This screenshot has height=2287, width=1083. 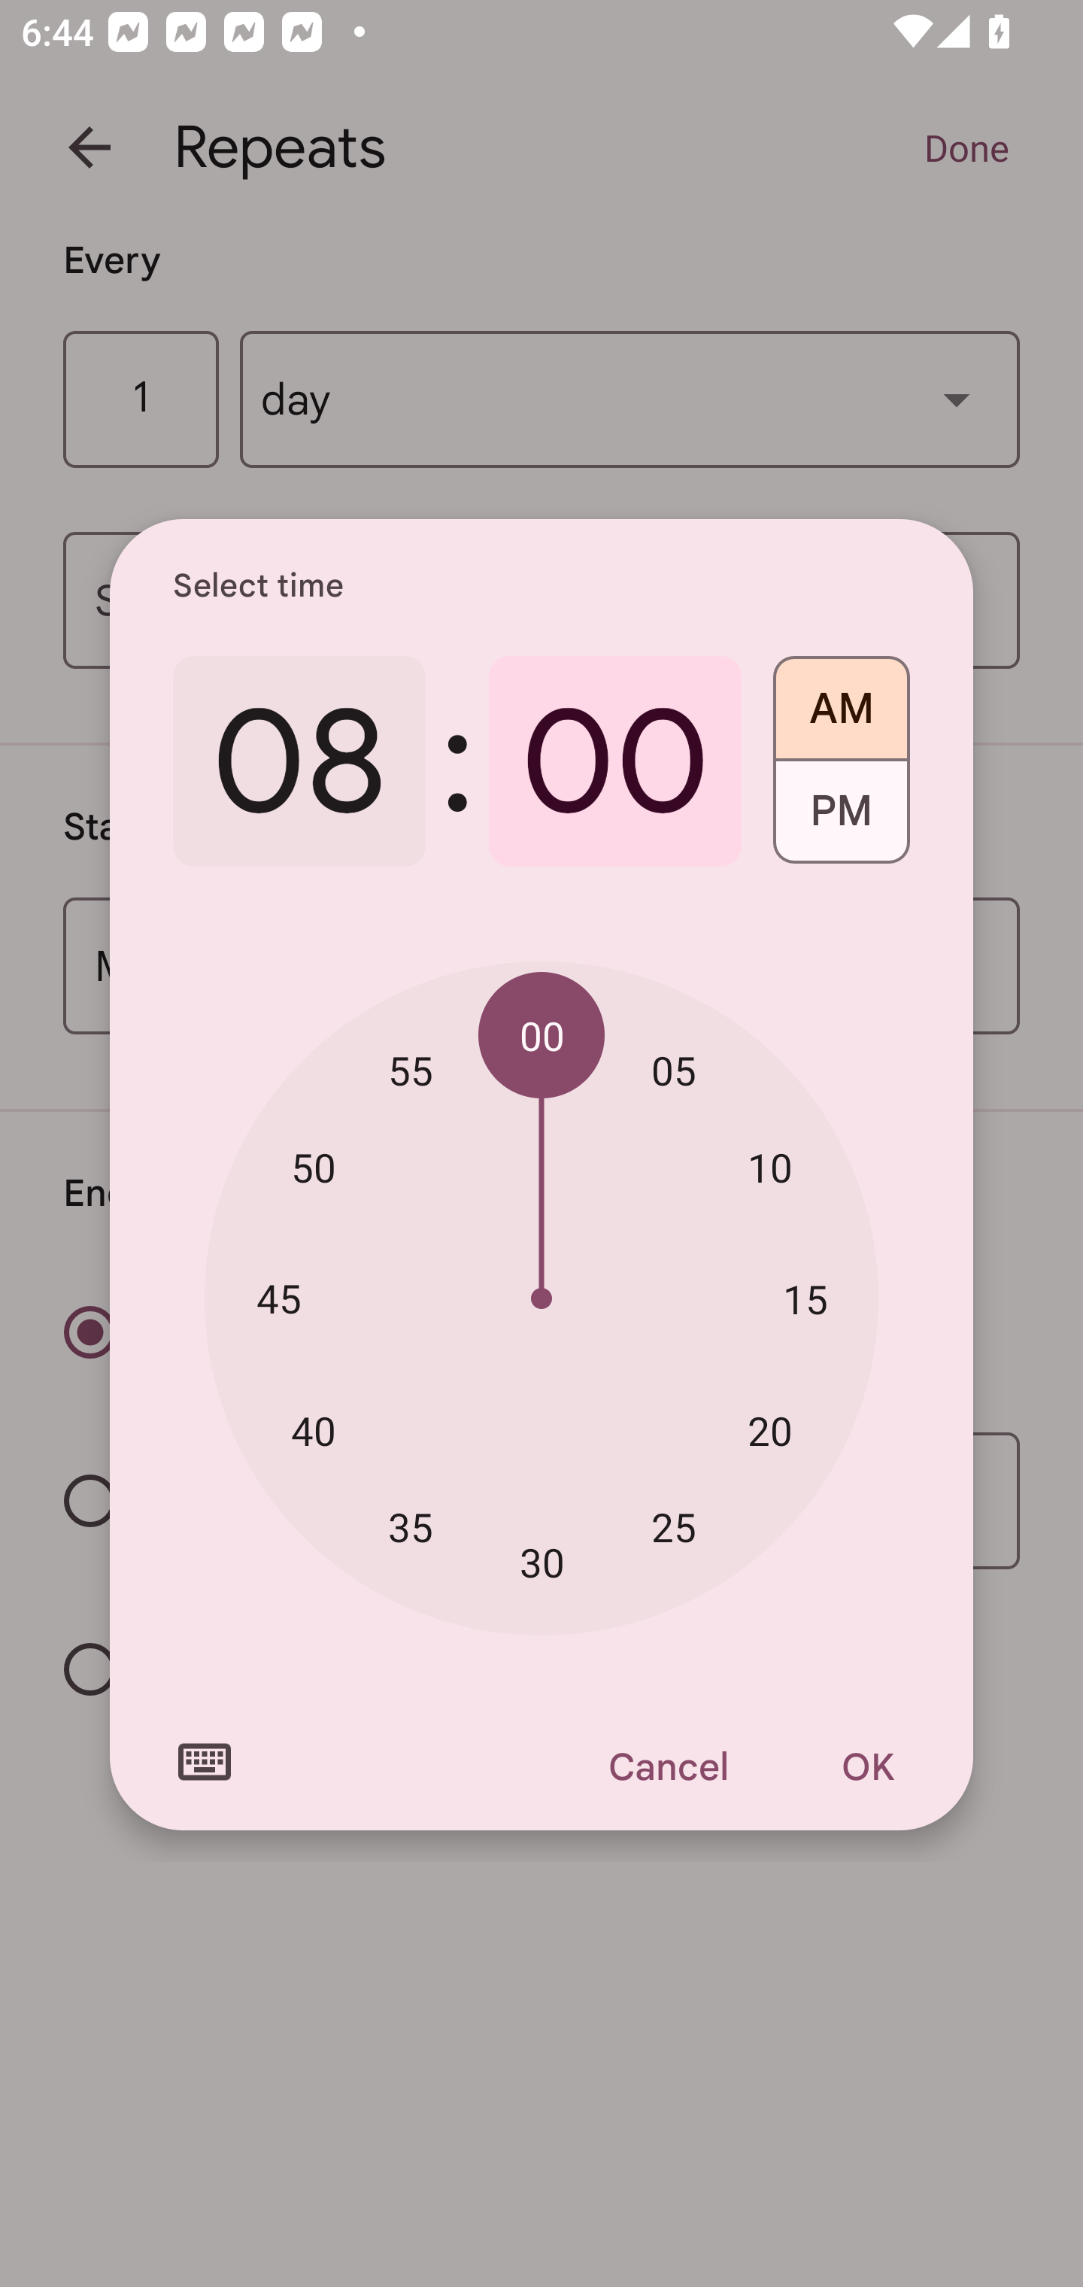 What do you see at coordinates (674, 1526) in the screenshot?
I see `25 25 minutes` at bounding box center [674, 1526].